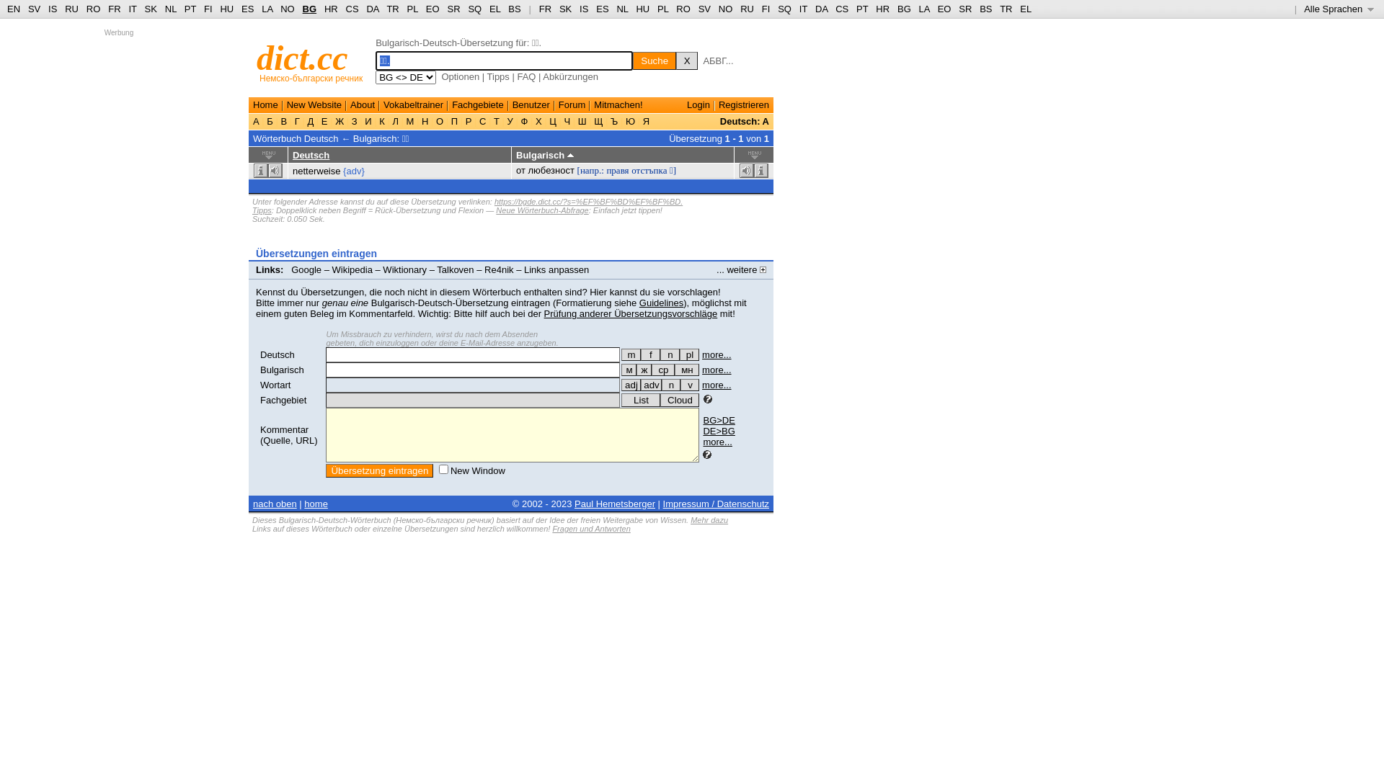 This screenshot has height=778, width=1384. What do you see at coordinates (698, 105) in the screenshot?
I see `Login` at bounding box center [698, 105].